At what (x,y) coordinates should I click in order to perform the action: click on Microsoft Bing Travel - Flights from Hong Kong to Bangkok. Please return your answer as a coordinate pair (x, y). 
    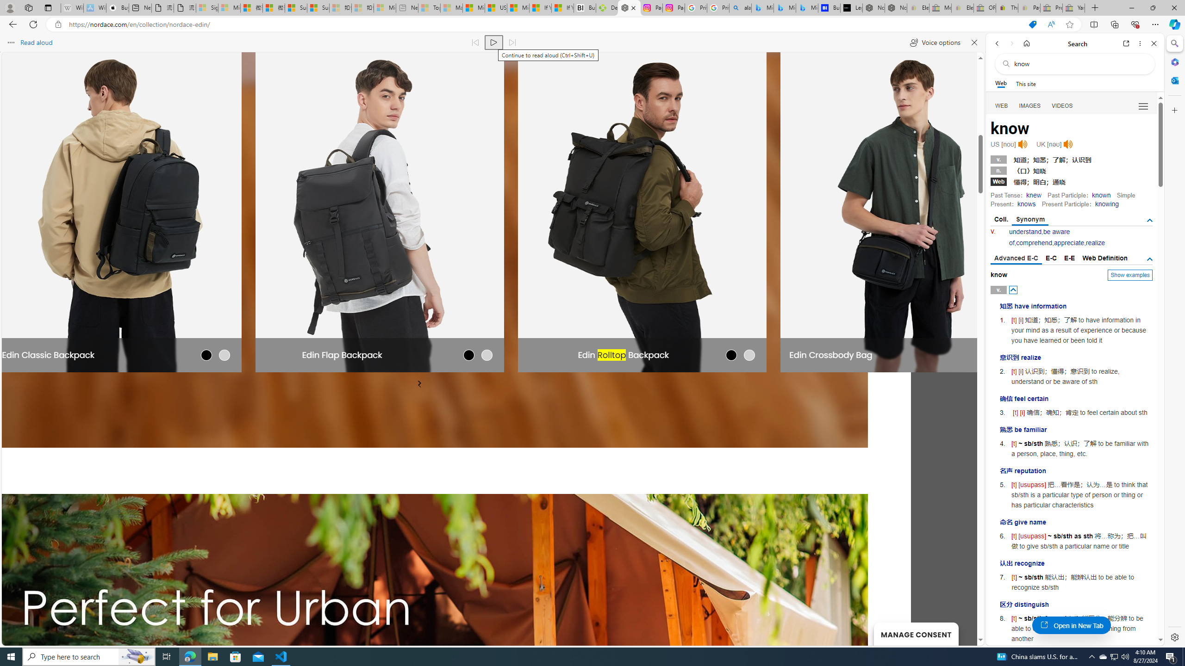
    Looking at the image, I should click on (762, 8).